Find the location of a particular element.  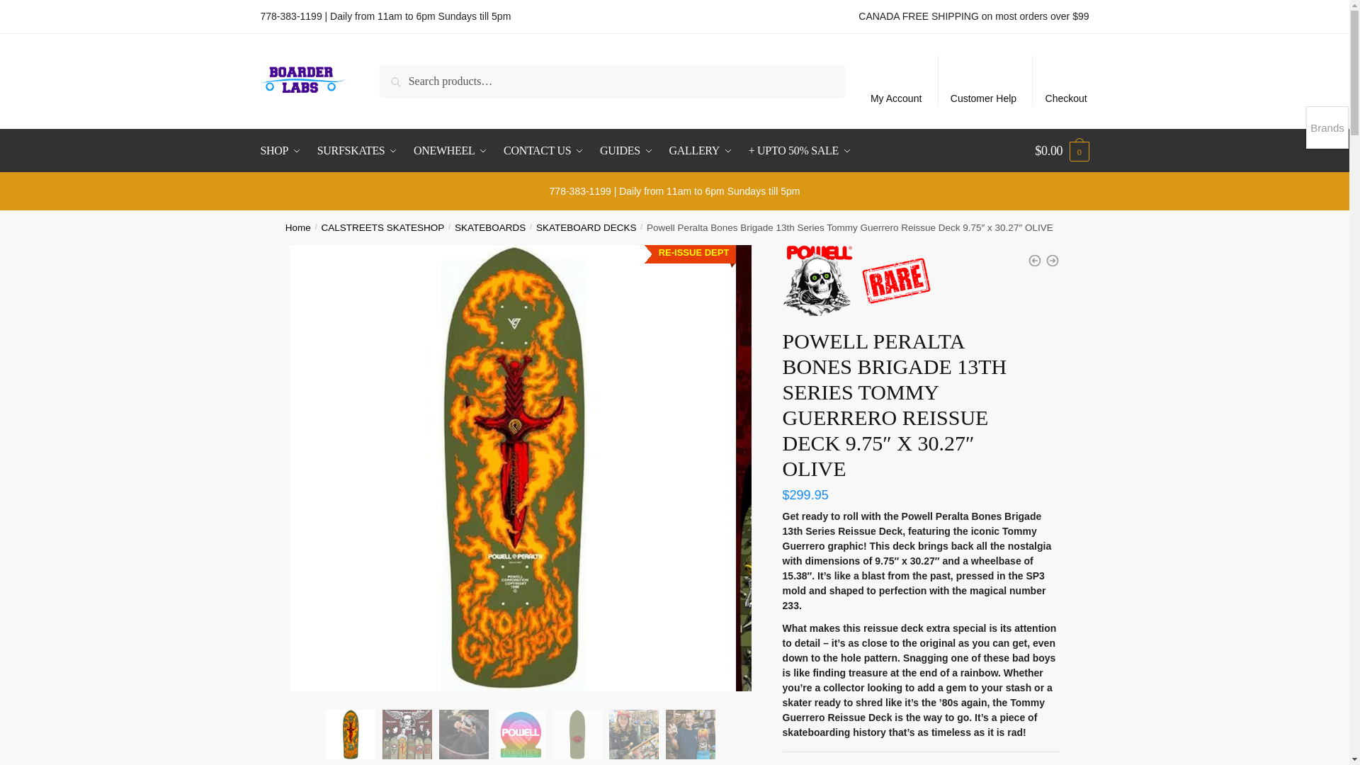

Search is located at coordinates (399, 74).